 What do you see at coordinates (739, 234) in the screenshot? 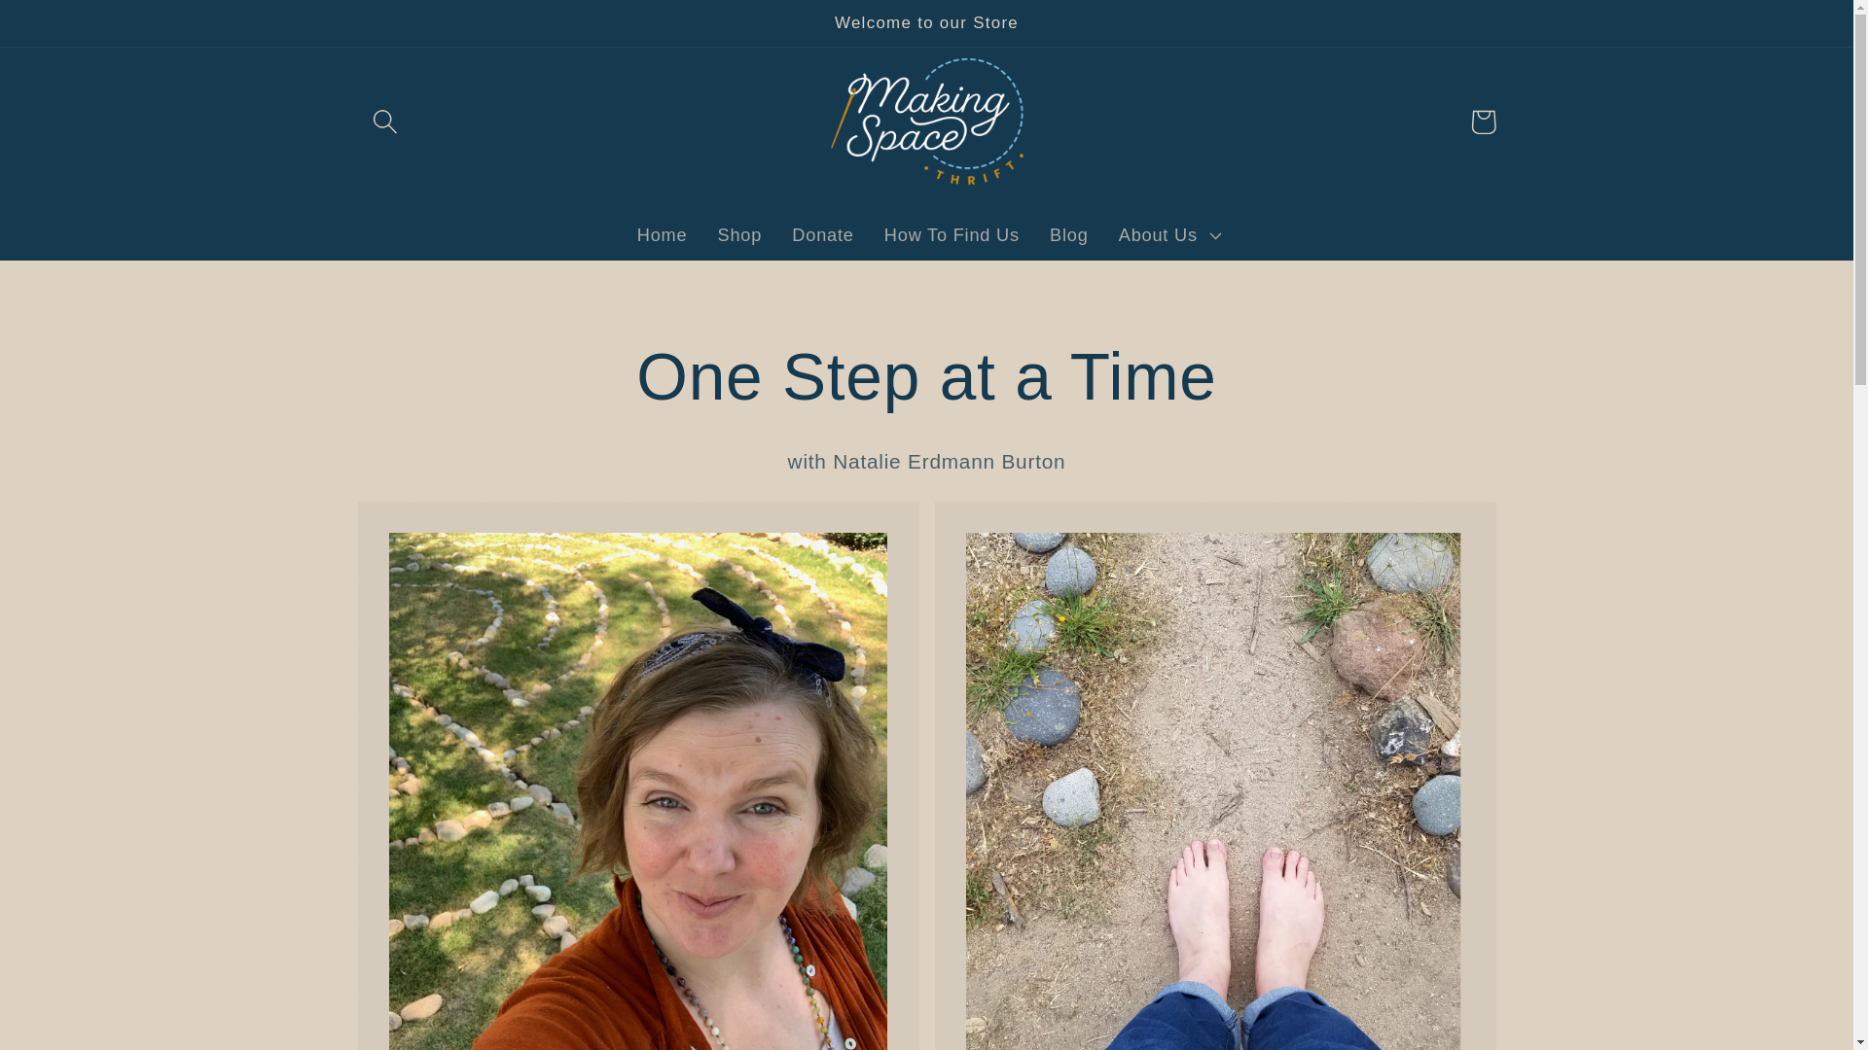
I see `Shop` at bounding box center [739, 234].